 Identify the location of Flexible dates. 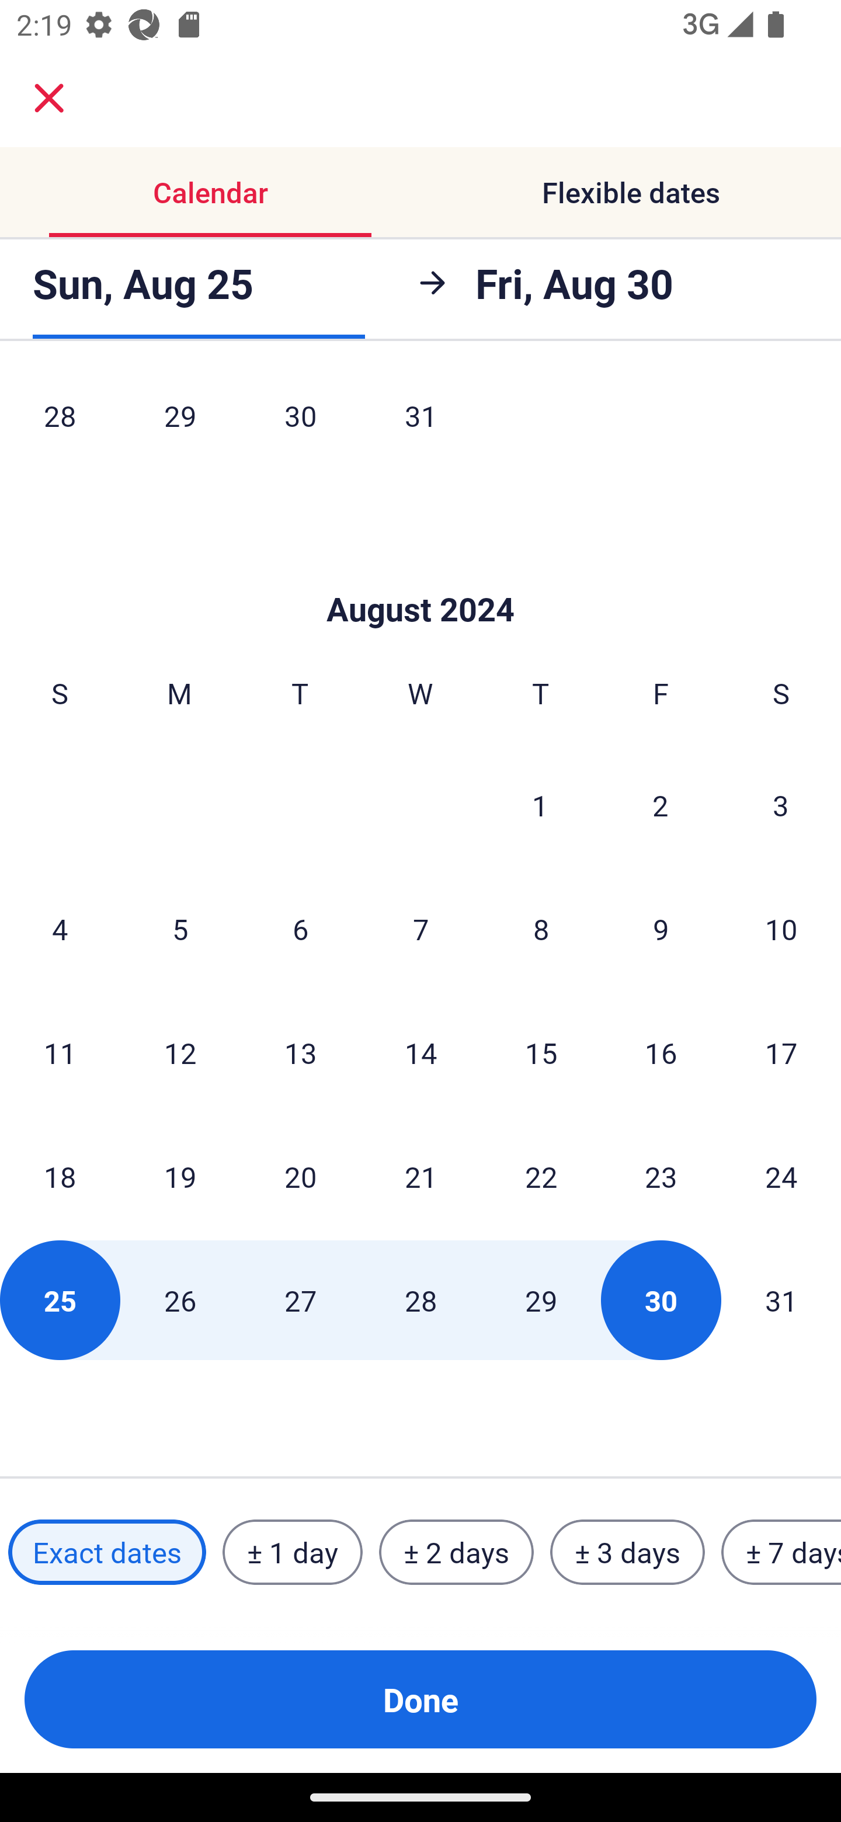
(631, 192).